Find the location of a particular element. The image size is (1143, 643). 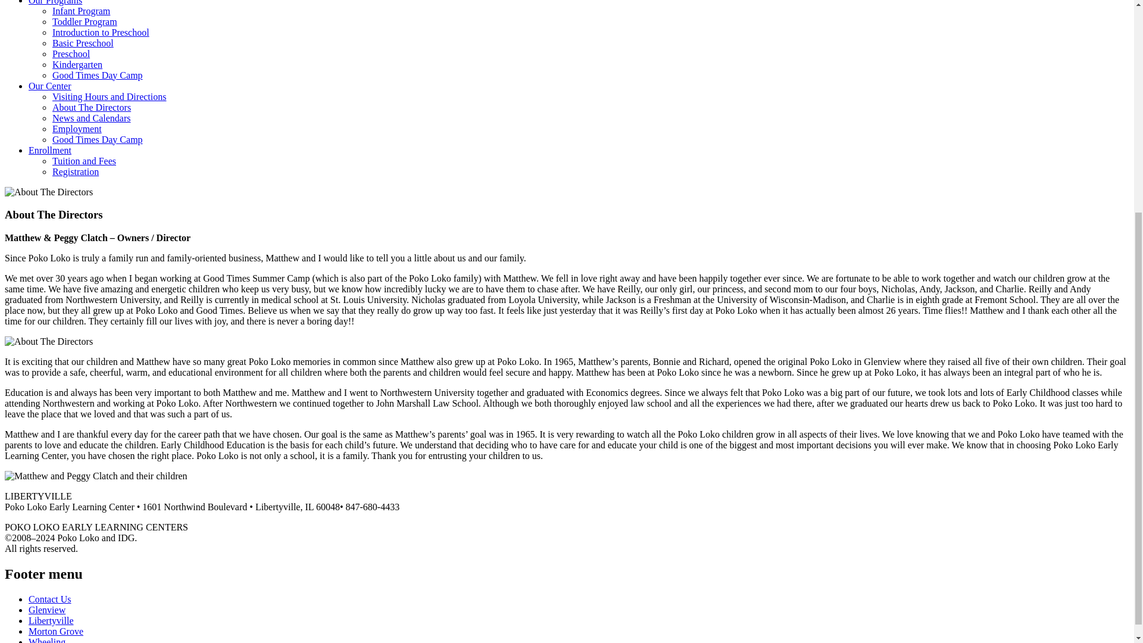

Infant Program is located at coordinates (81, 11).